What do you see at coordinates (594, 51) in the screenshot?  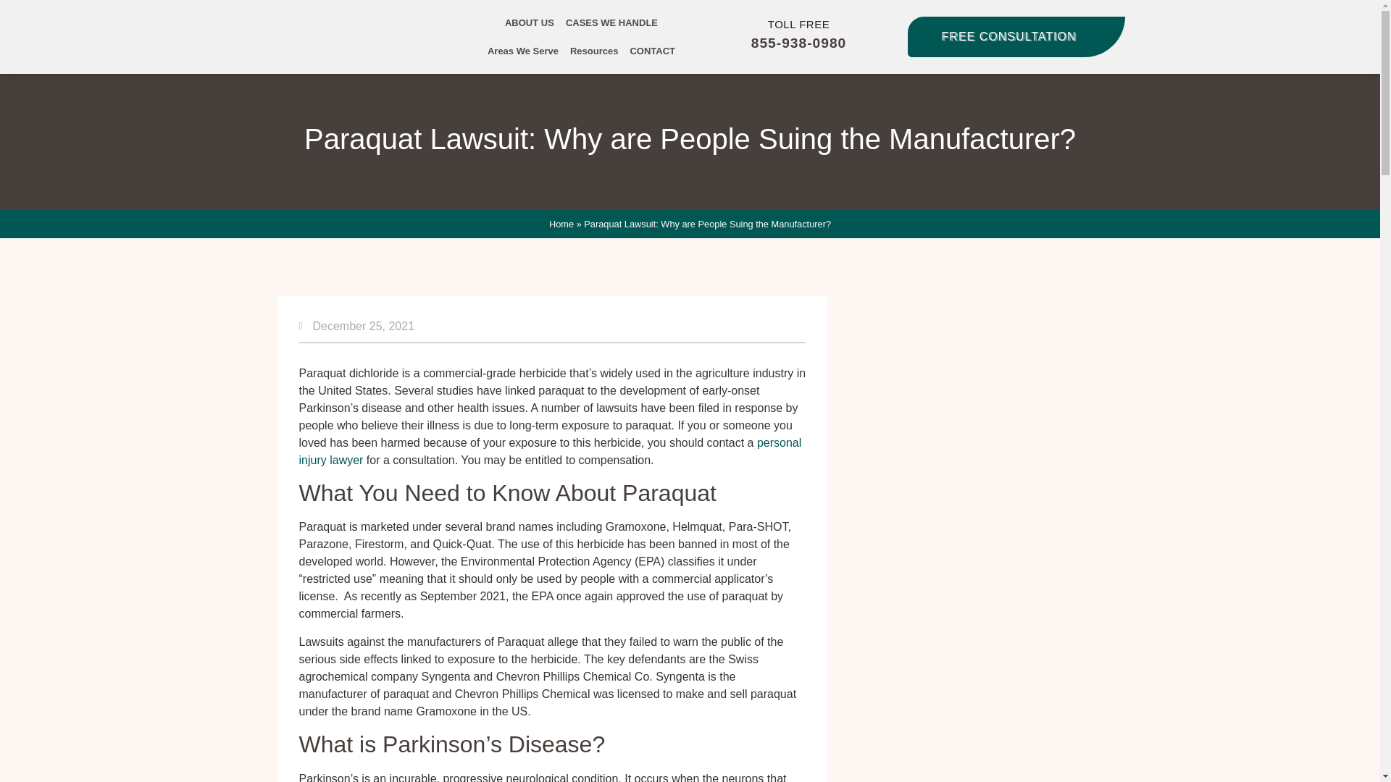 I see `Resources` at bounding box center [594, 51].